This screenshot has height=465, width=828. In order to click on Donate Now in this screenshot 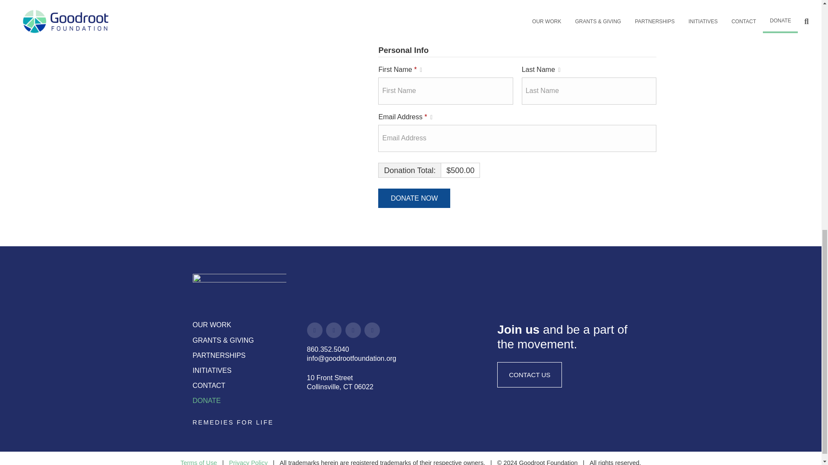, I will do `click(414, 198)`.